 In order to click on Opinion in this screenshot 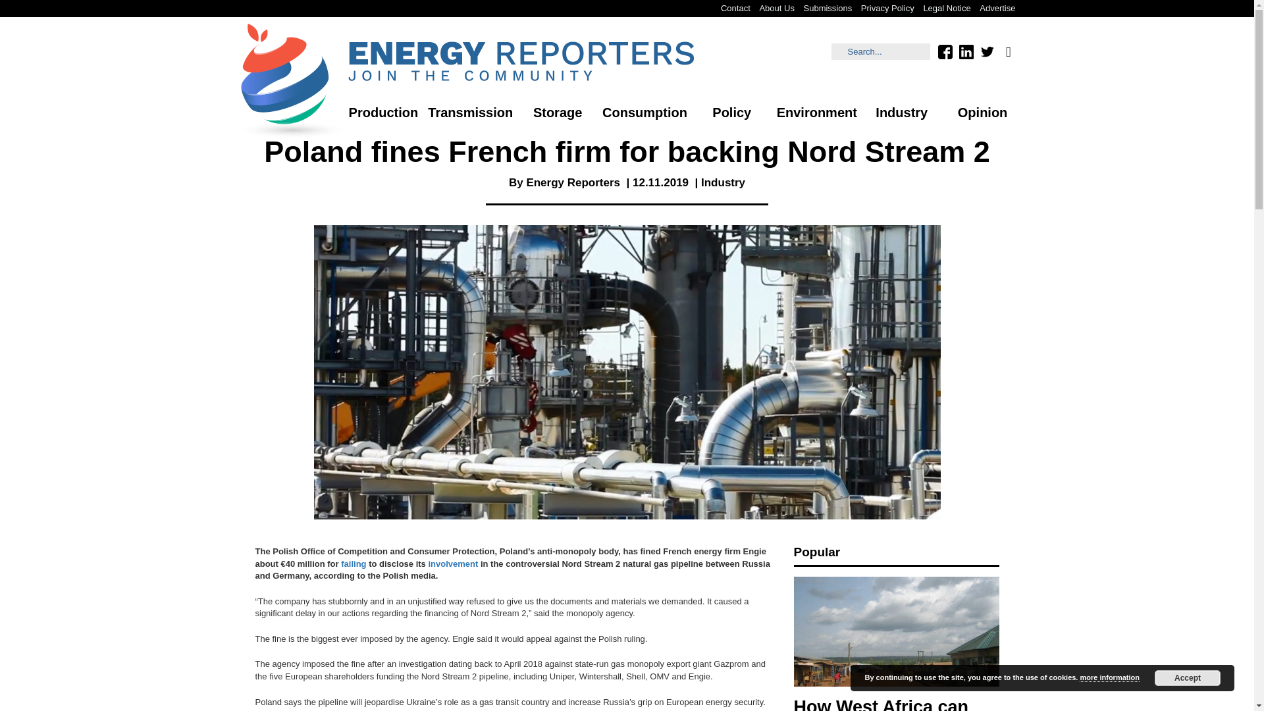, I will do `click(982, 113)`.